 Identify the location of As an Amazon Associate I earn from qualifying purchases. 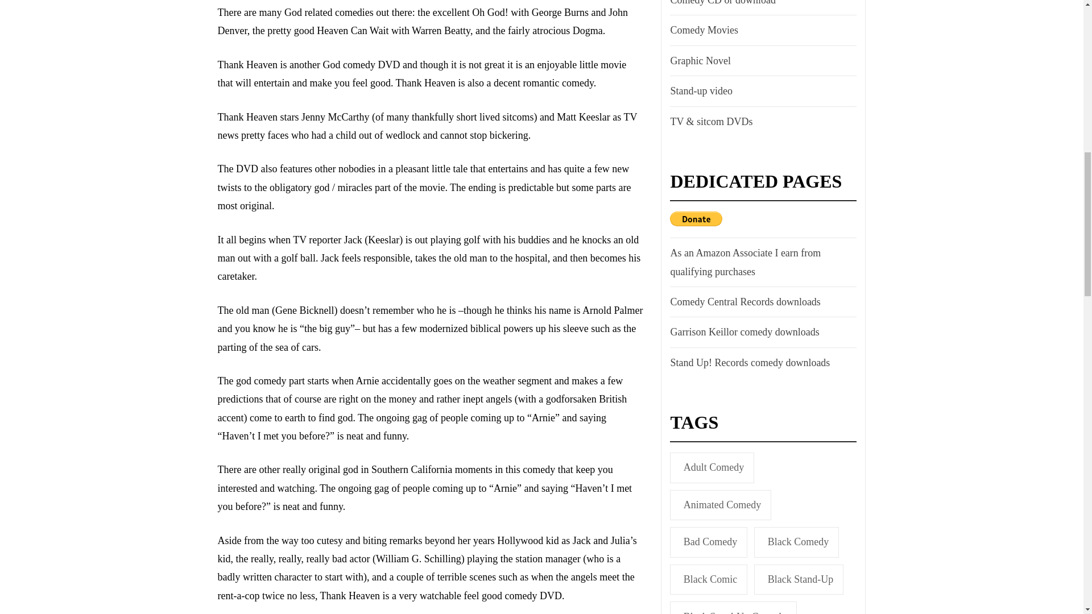
(762, 262).